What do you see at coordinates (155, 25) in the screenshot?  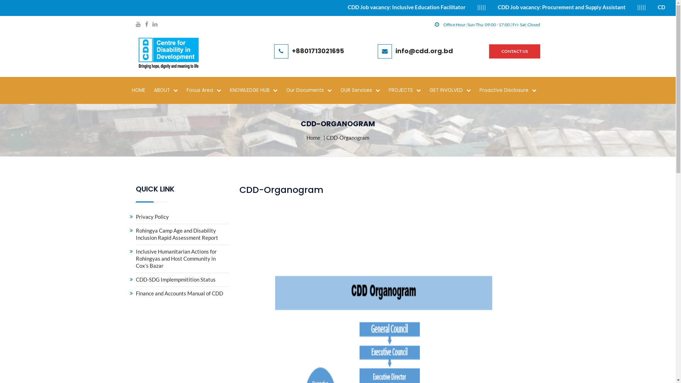 I see `linkedin link` at bounding box center [155, 25].